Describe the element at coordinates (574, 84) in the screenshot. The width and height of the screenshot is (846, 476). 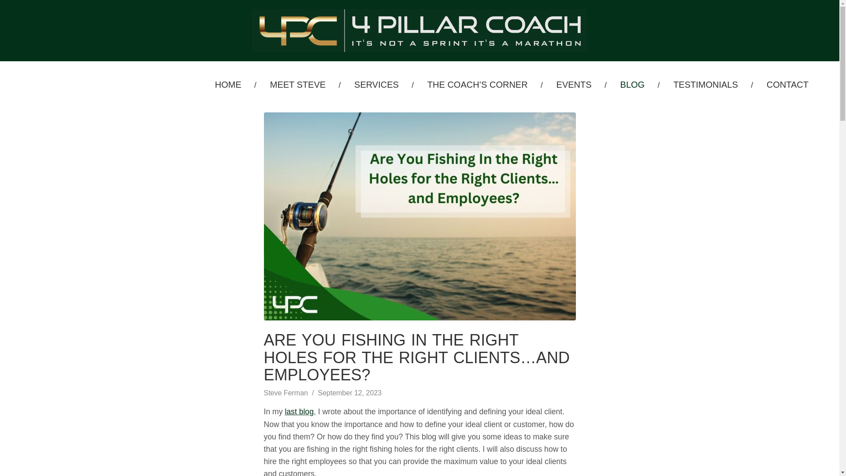
I see `EVENTS` at that location.